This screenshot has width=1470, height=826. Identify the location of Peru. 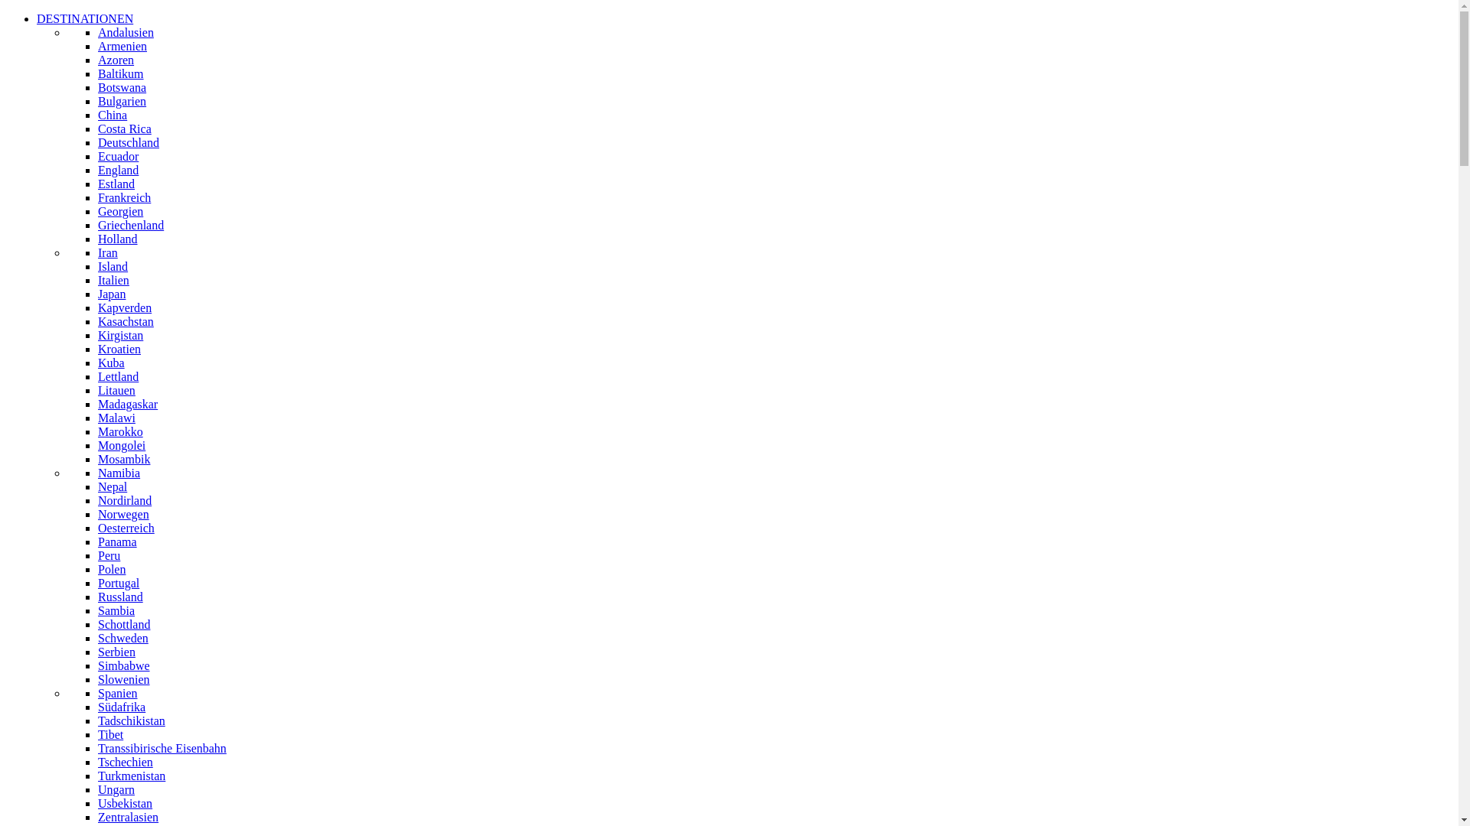
(109, 555).